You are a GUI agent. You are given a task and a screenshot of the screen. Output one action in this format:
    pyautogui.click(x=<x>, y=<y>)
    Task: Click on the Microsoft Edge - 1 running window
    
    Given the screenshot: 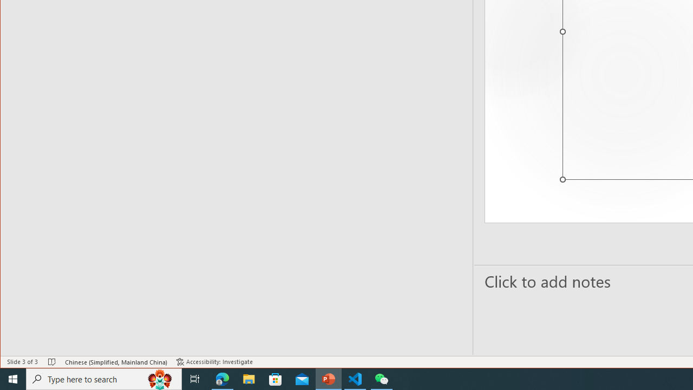 What is the action you would take?
    pyautogui.click(x=223, y=379)
    